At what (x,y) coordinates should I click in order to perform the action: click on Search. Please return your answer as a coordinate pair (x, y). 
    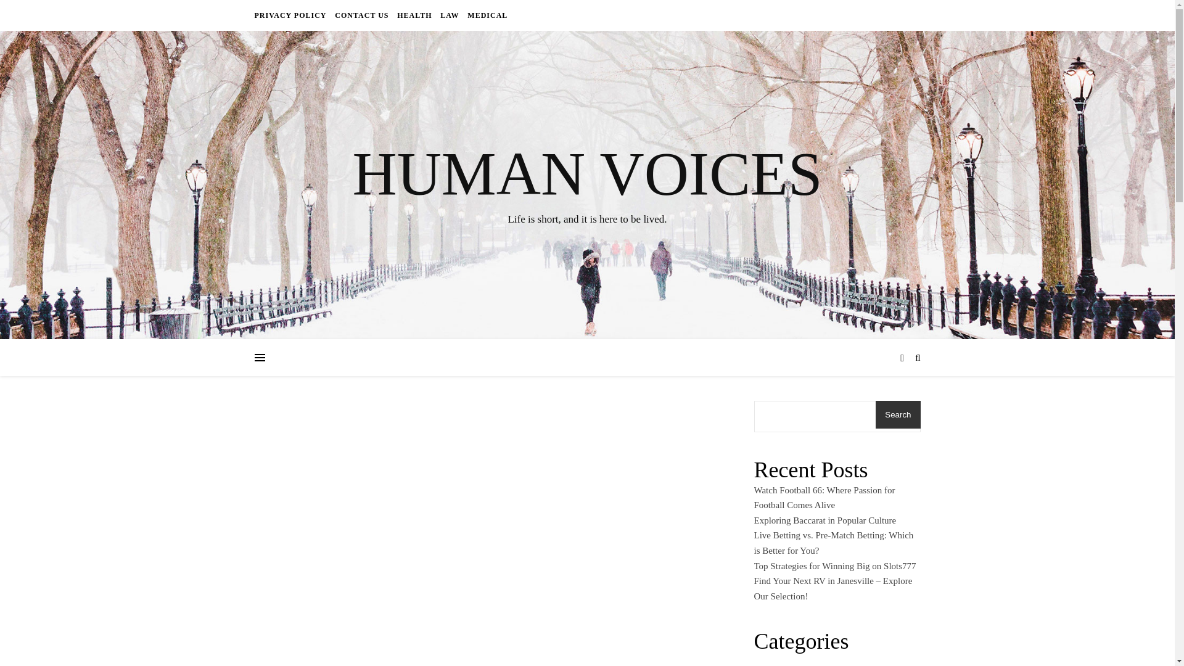
    Looking at the image, I should click on (898, 414).